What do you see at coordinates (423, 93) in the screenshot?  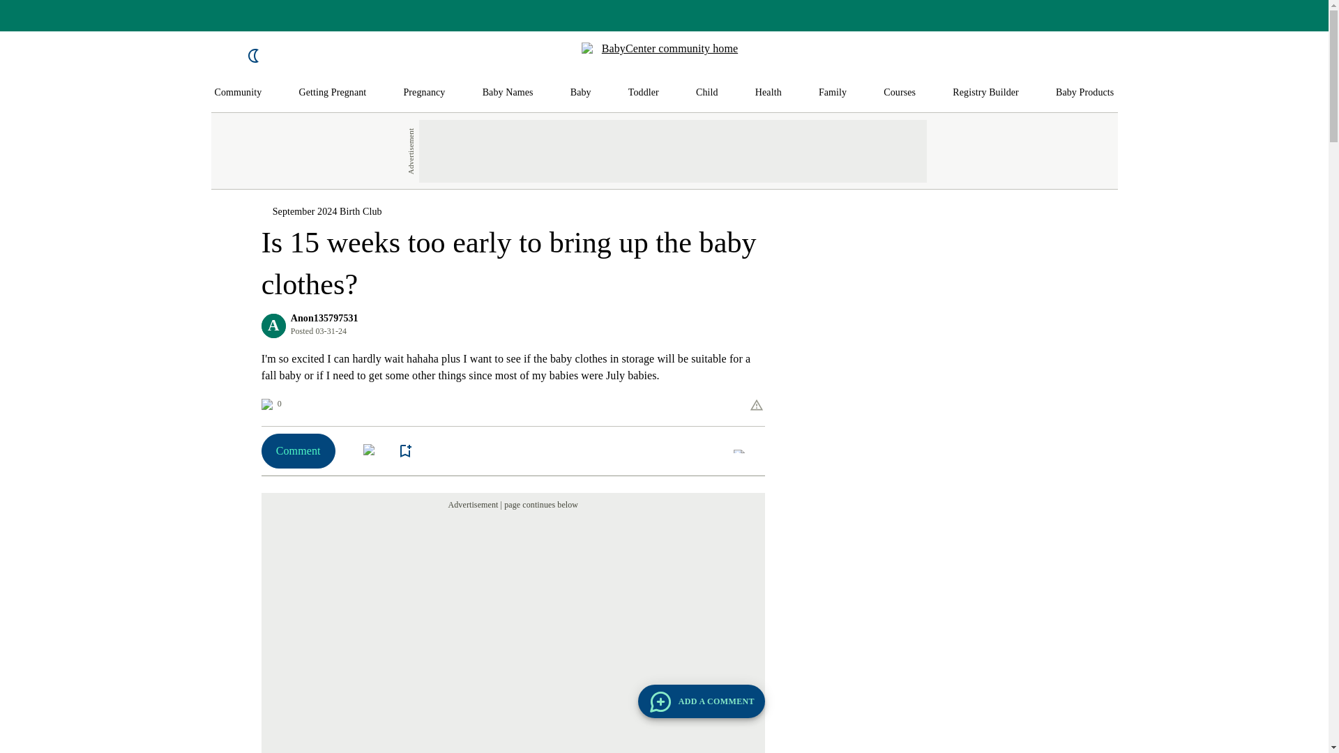 I see `Pregnancy` at bounding box center [423, 93].